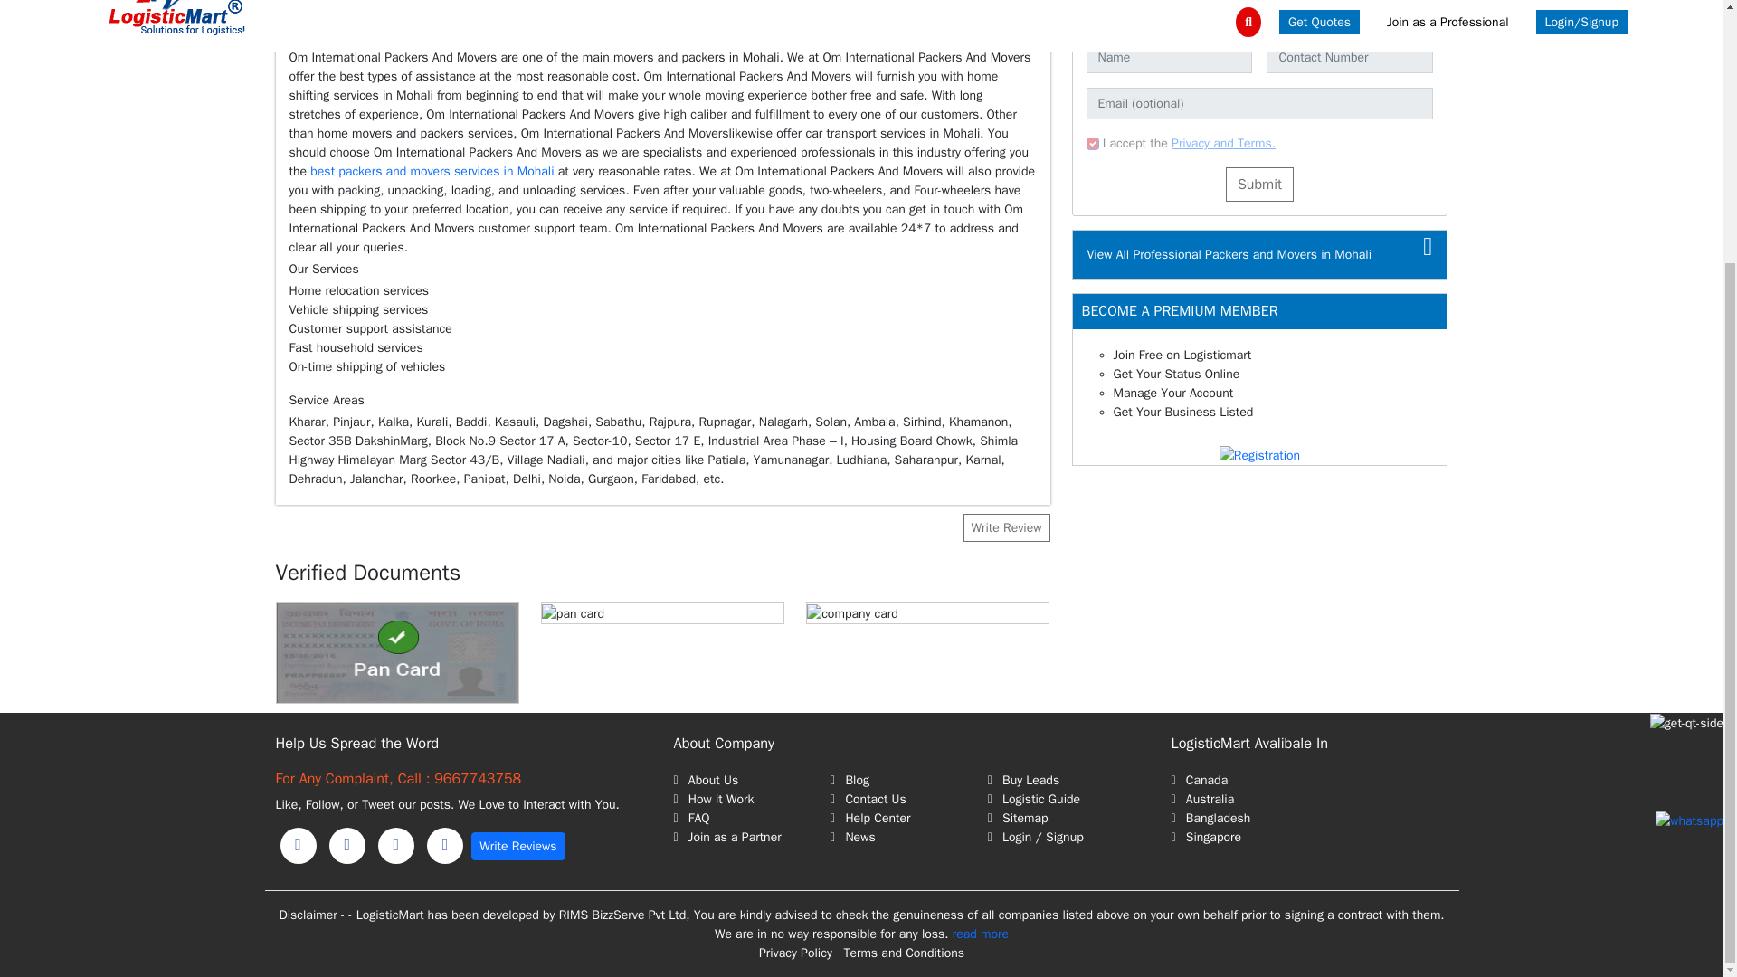 This screenshot has height=977, width=1737. I want to click on read more, so click(981, 934).